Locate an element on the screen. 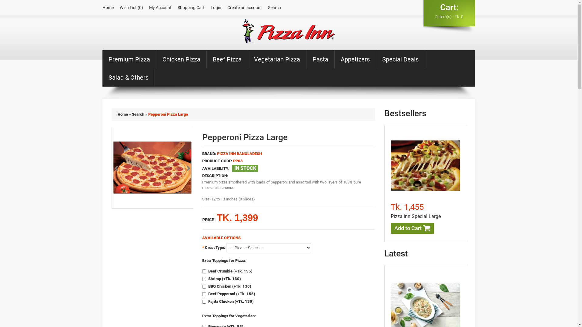  Pizza inn Special Large is located at coordinates (415, 216).